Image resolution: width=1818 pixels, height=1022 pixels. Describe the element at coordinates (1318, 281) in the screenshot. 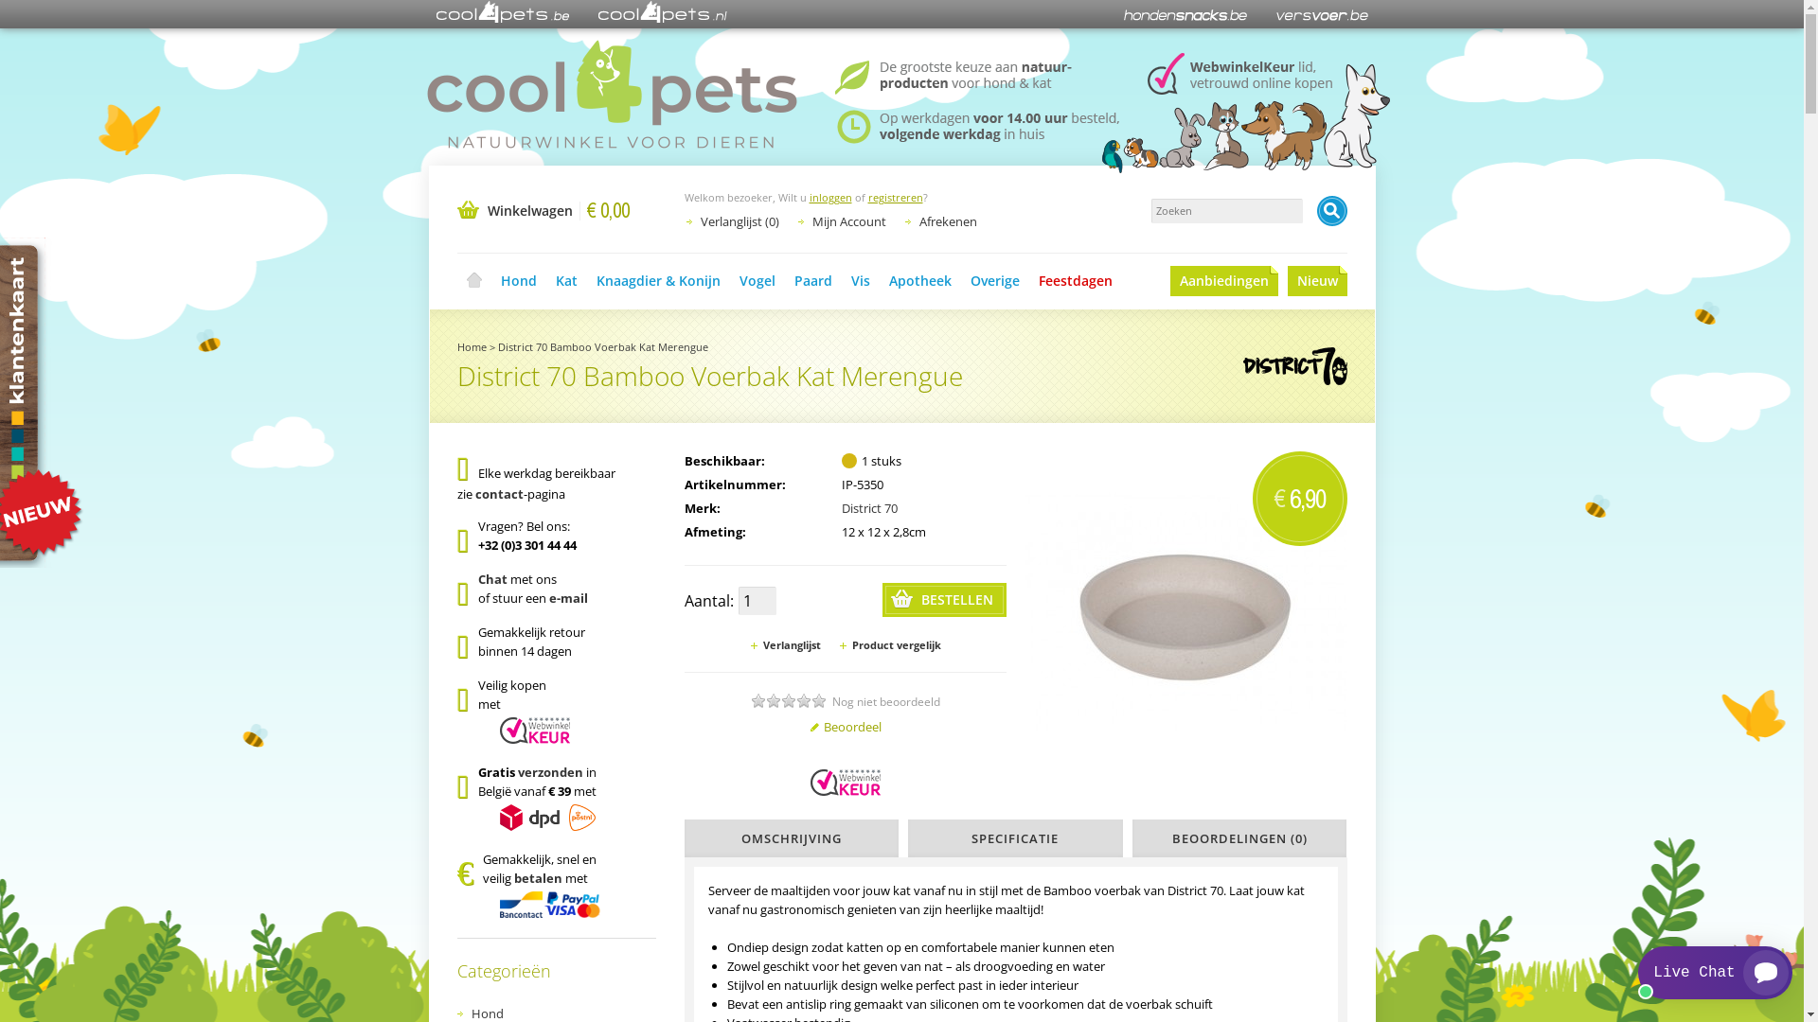

I see `Nieuw` at that location.